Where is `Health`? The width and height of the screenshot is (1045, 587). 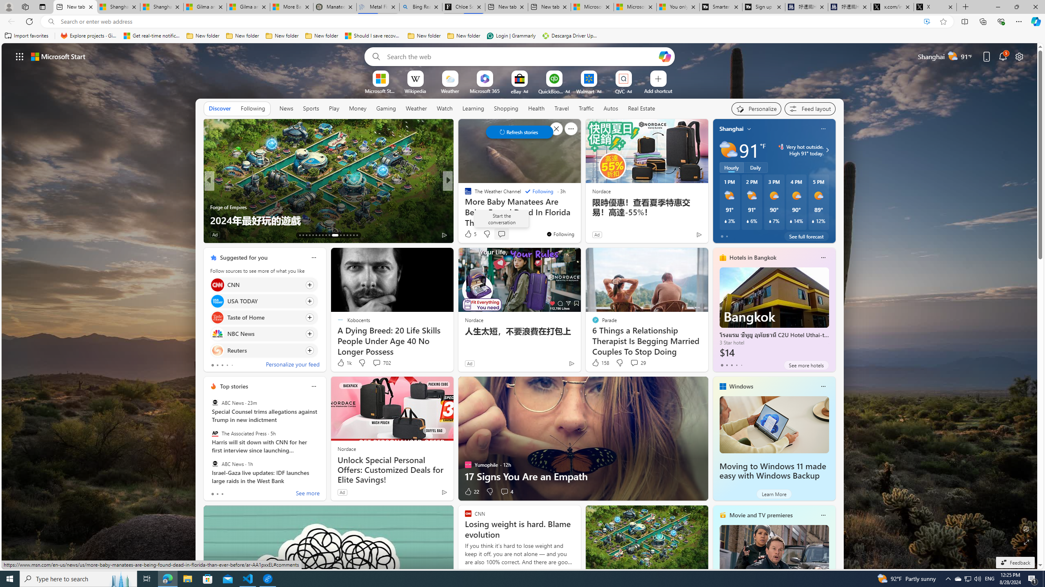
Health is located at coordinates (536, 108).